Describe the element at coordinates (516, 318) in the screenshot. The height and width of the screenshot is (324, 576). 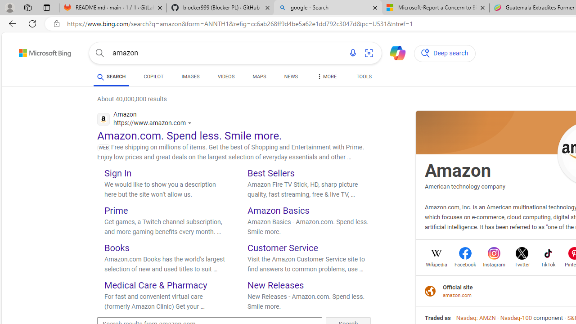
I see `Nasdaq-100` at that location.